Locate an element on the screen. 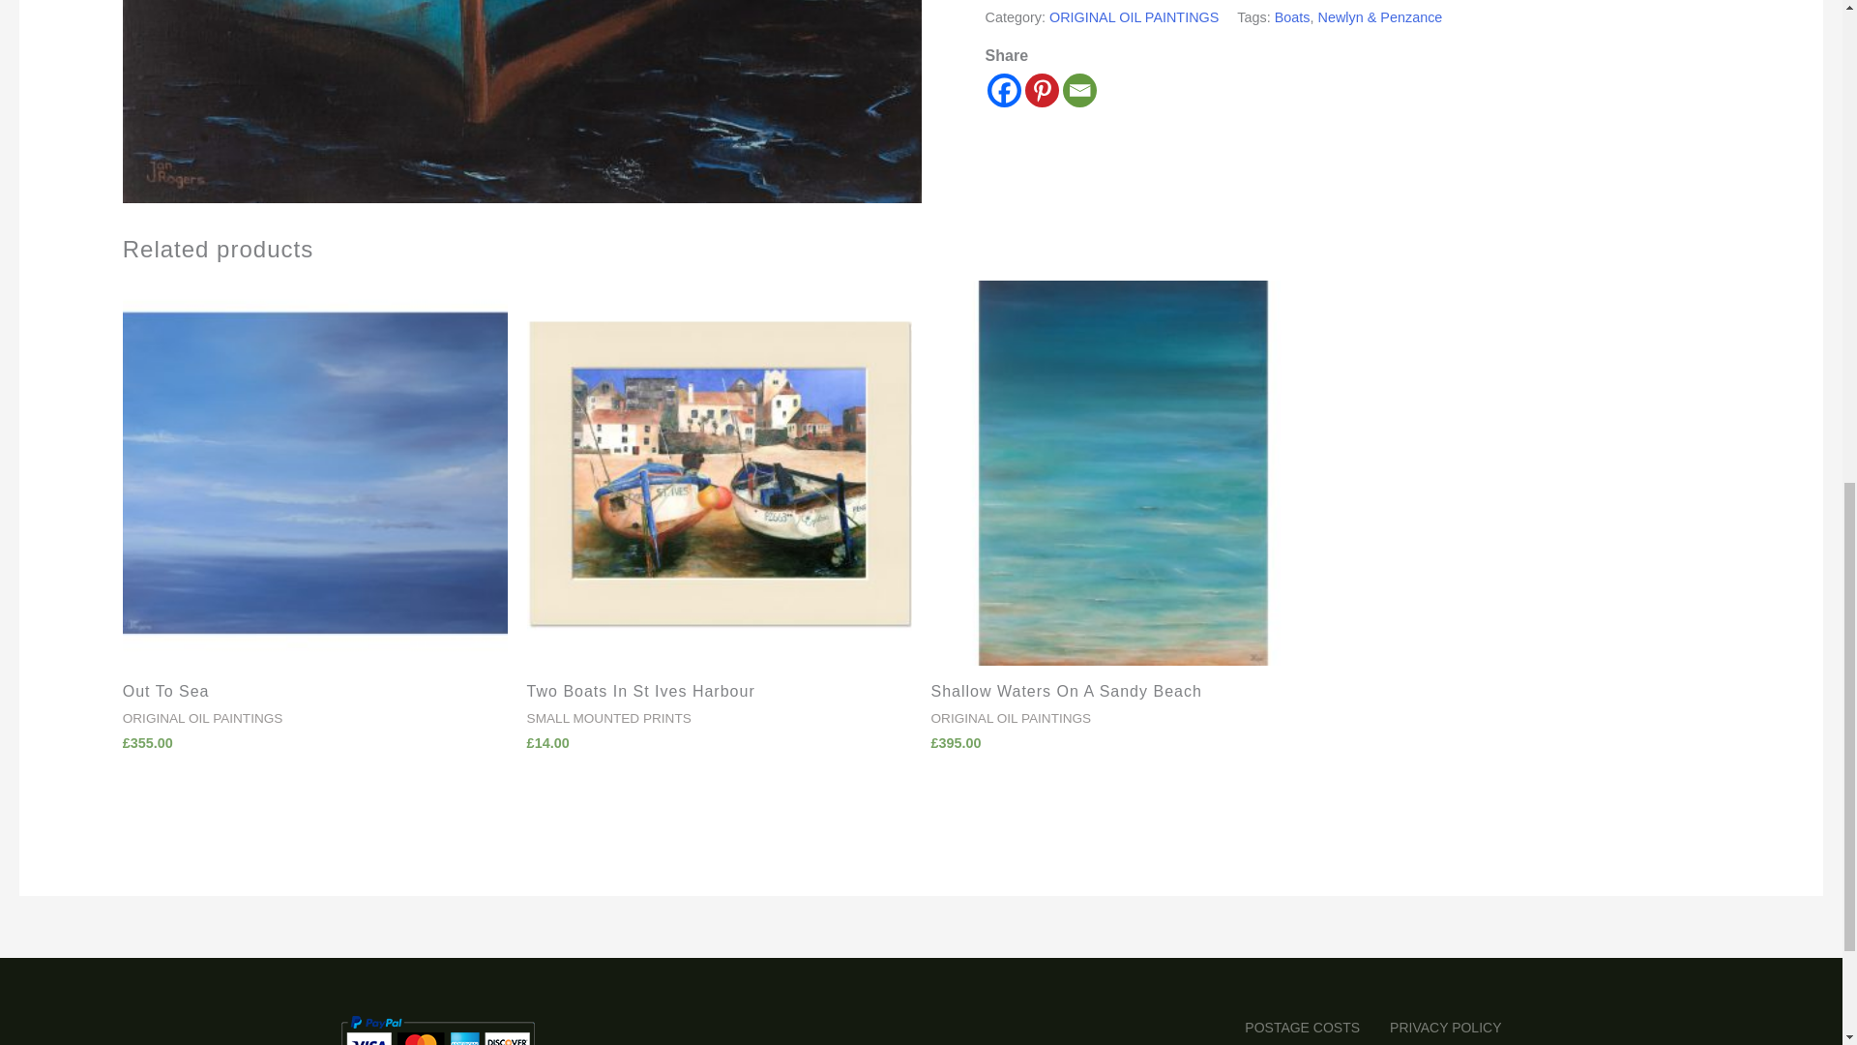 This screenshot has width=1857, height=1045. Boats is located at coordinates (1292, 16).